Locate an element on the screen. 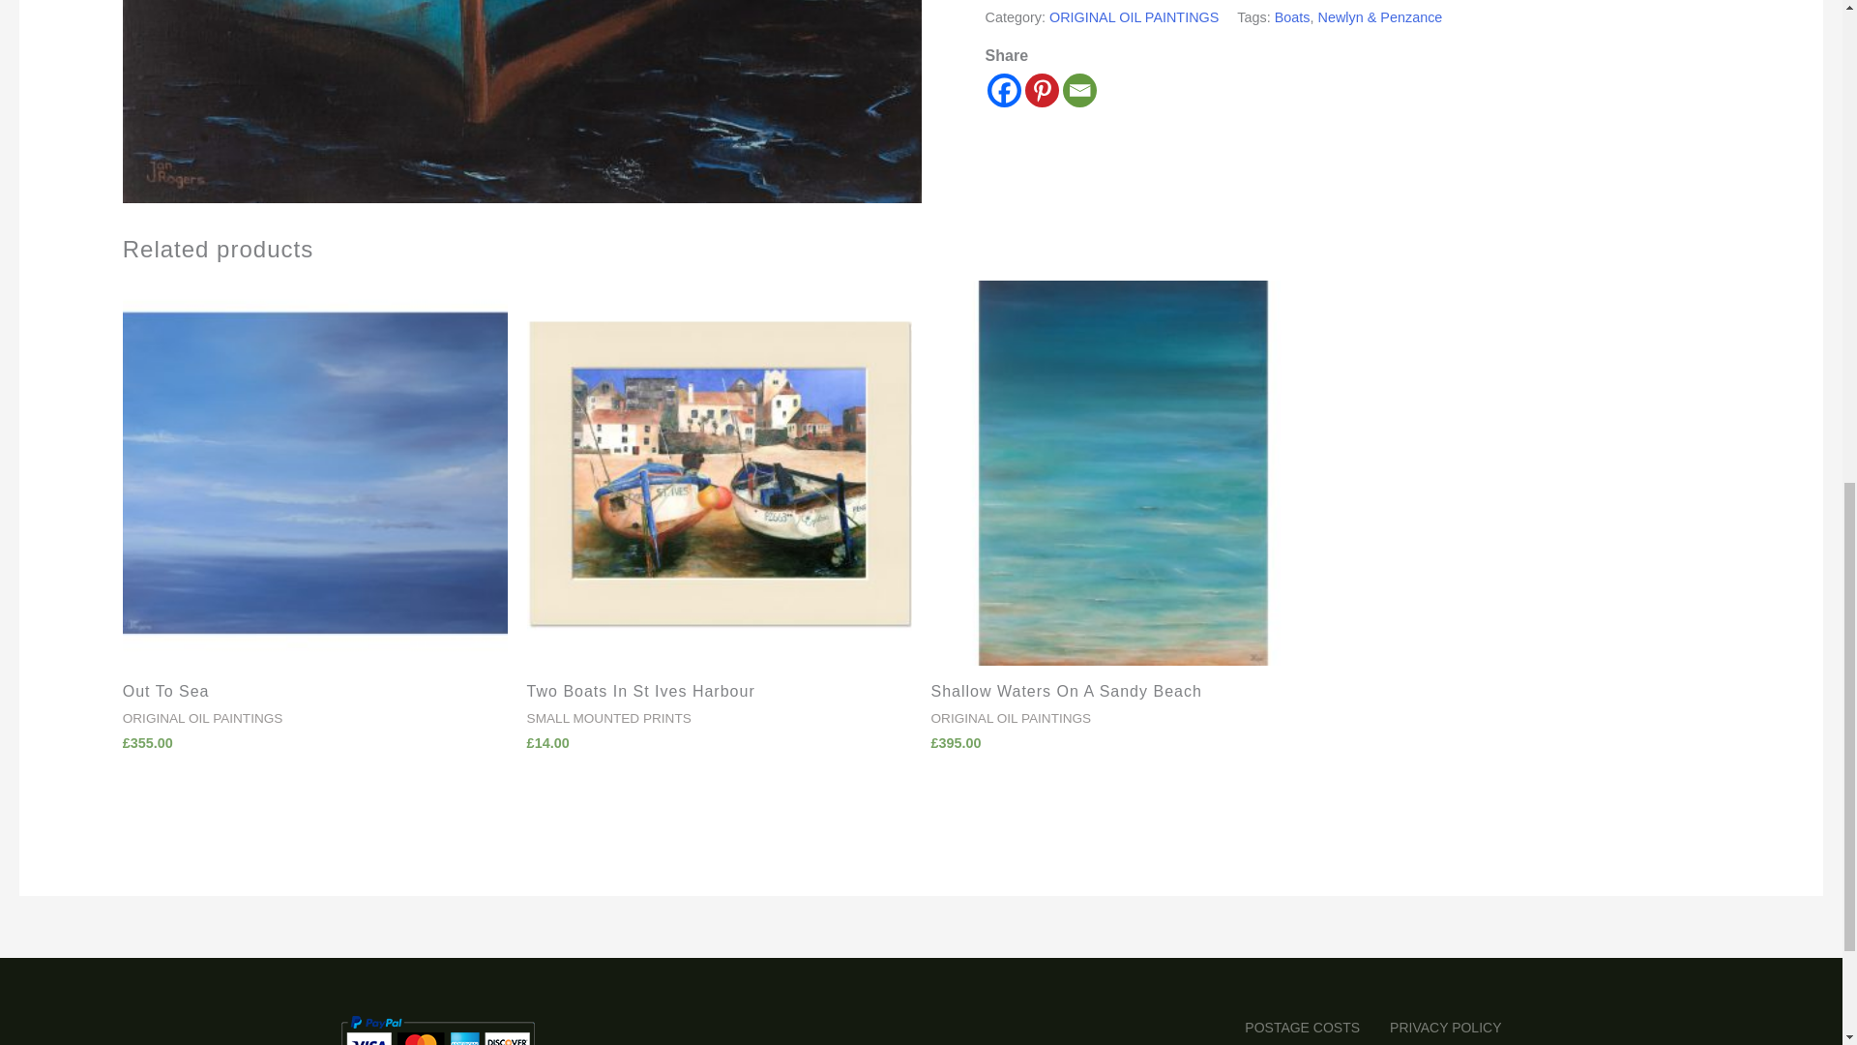 This screenshot has width=1857, height=1045. Boats is located at coordinates (1292, 16).